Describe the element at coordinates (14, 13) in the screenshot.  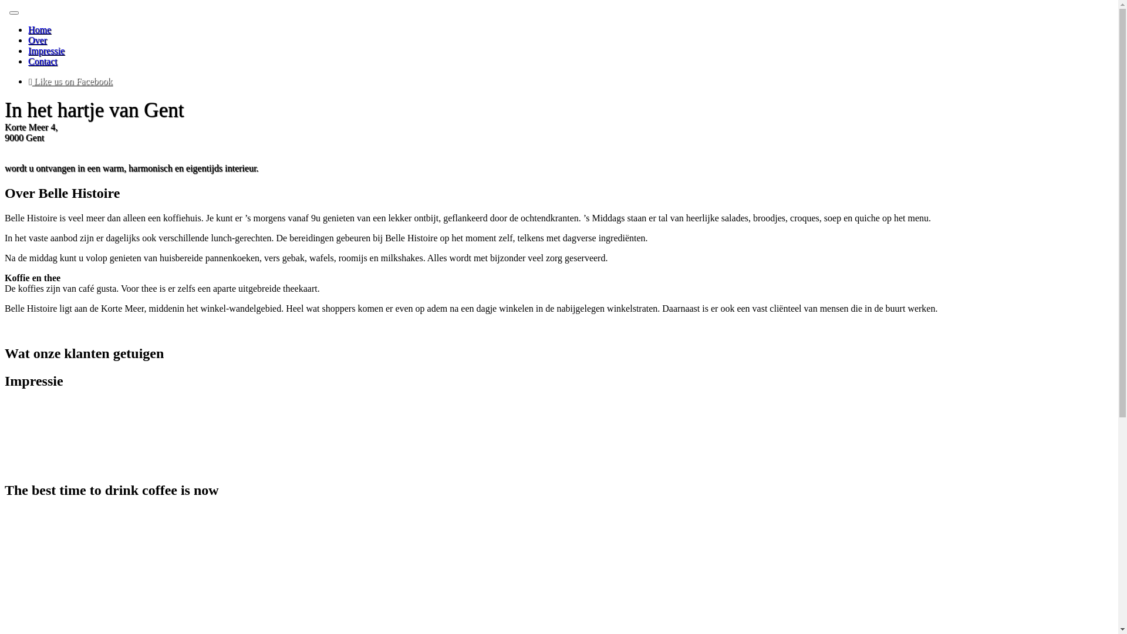
I see `Toggle navigation` at that location.